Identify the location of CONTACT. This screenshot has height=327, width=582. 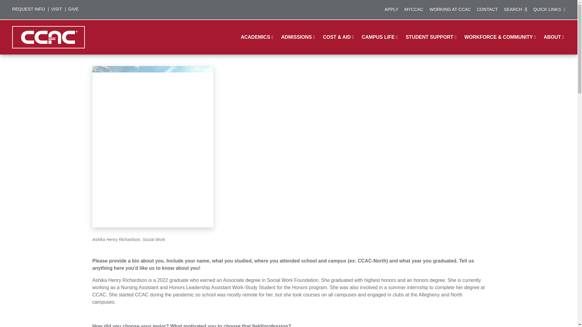
(487, 10).